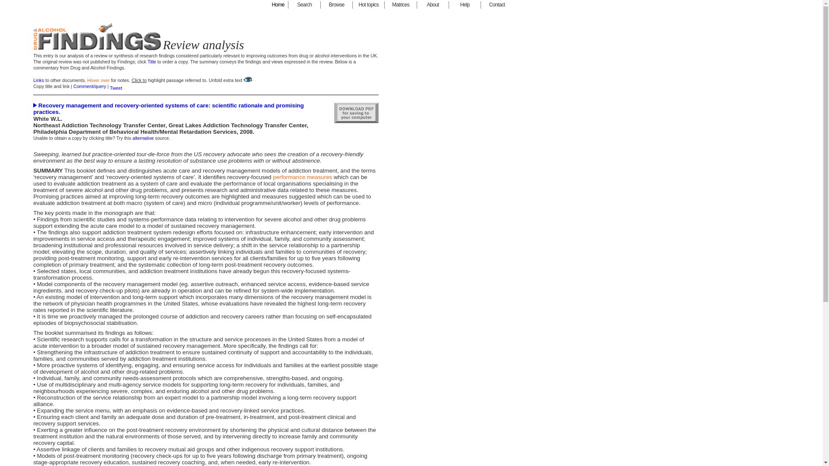 Image resolution: width=829 pixels, height=466 pixels. Describe the element at coordinates (304, 5) in the screenshot. I see `How to find the research you are looking for` at that location.